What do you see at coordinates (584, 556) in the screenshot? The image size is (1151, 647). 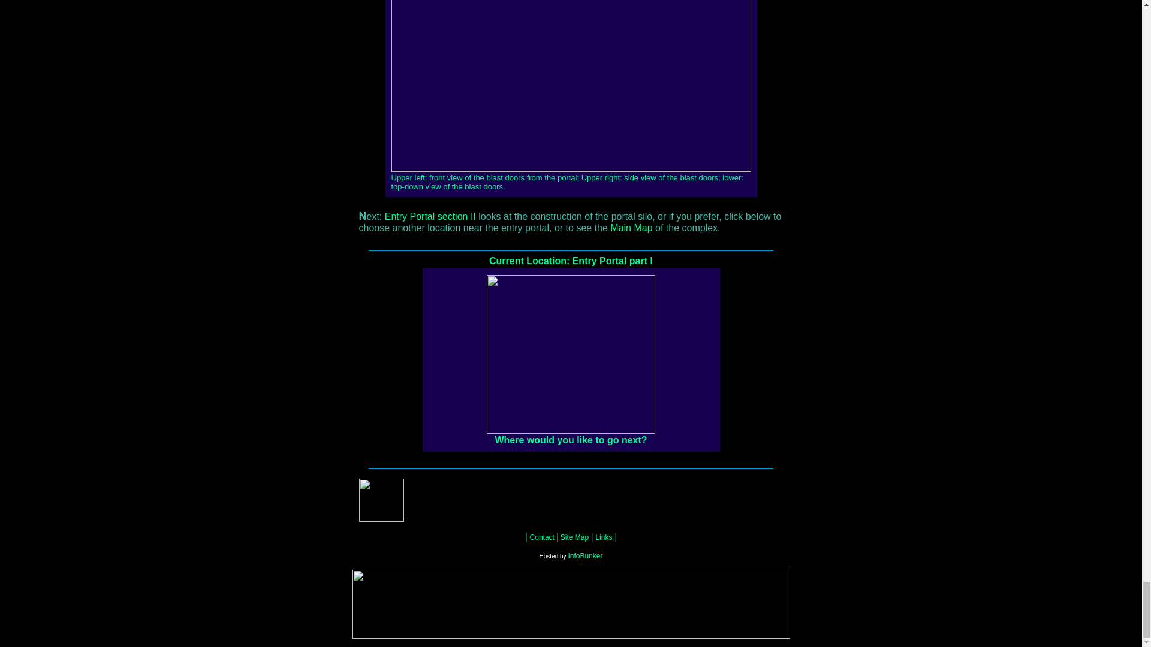 I see `InfoBunker` at bounding box center [584, 556].